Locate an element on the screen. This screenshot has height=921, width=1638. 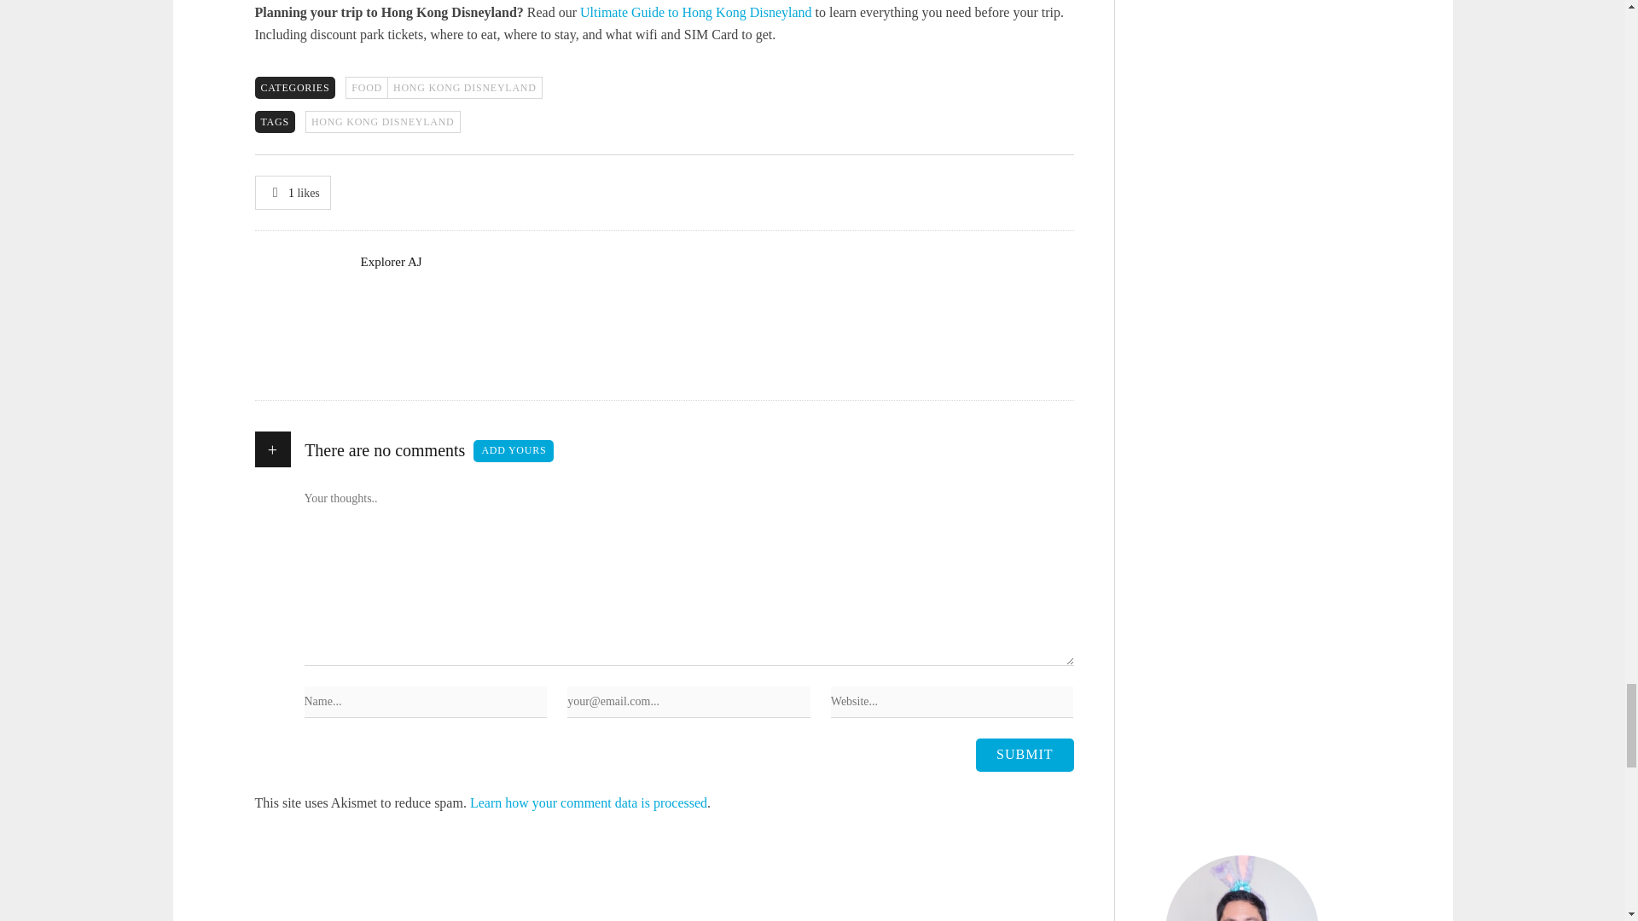
Submit is located at coordinates (1024, 754).